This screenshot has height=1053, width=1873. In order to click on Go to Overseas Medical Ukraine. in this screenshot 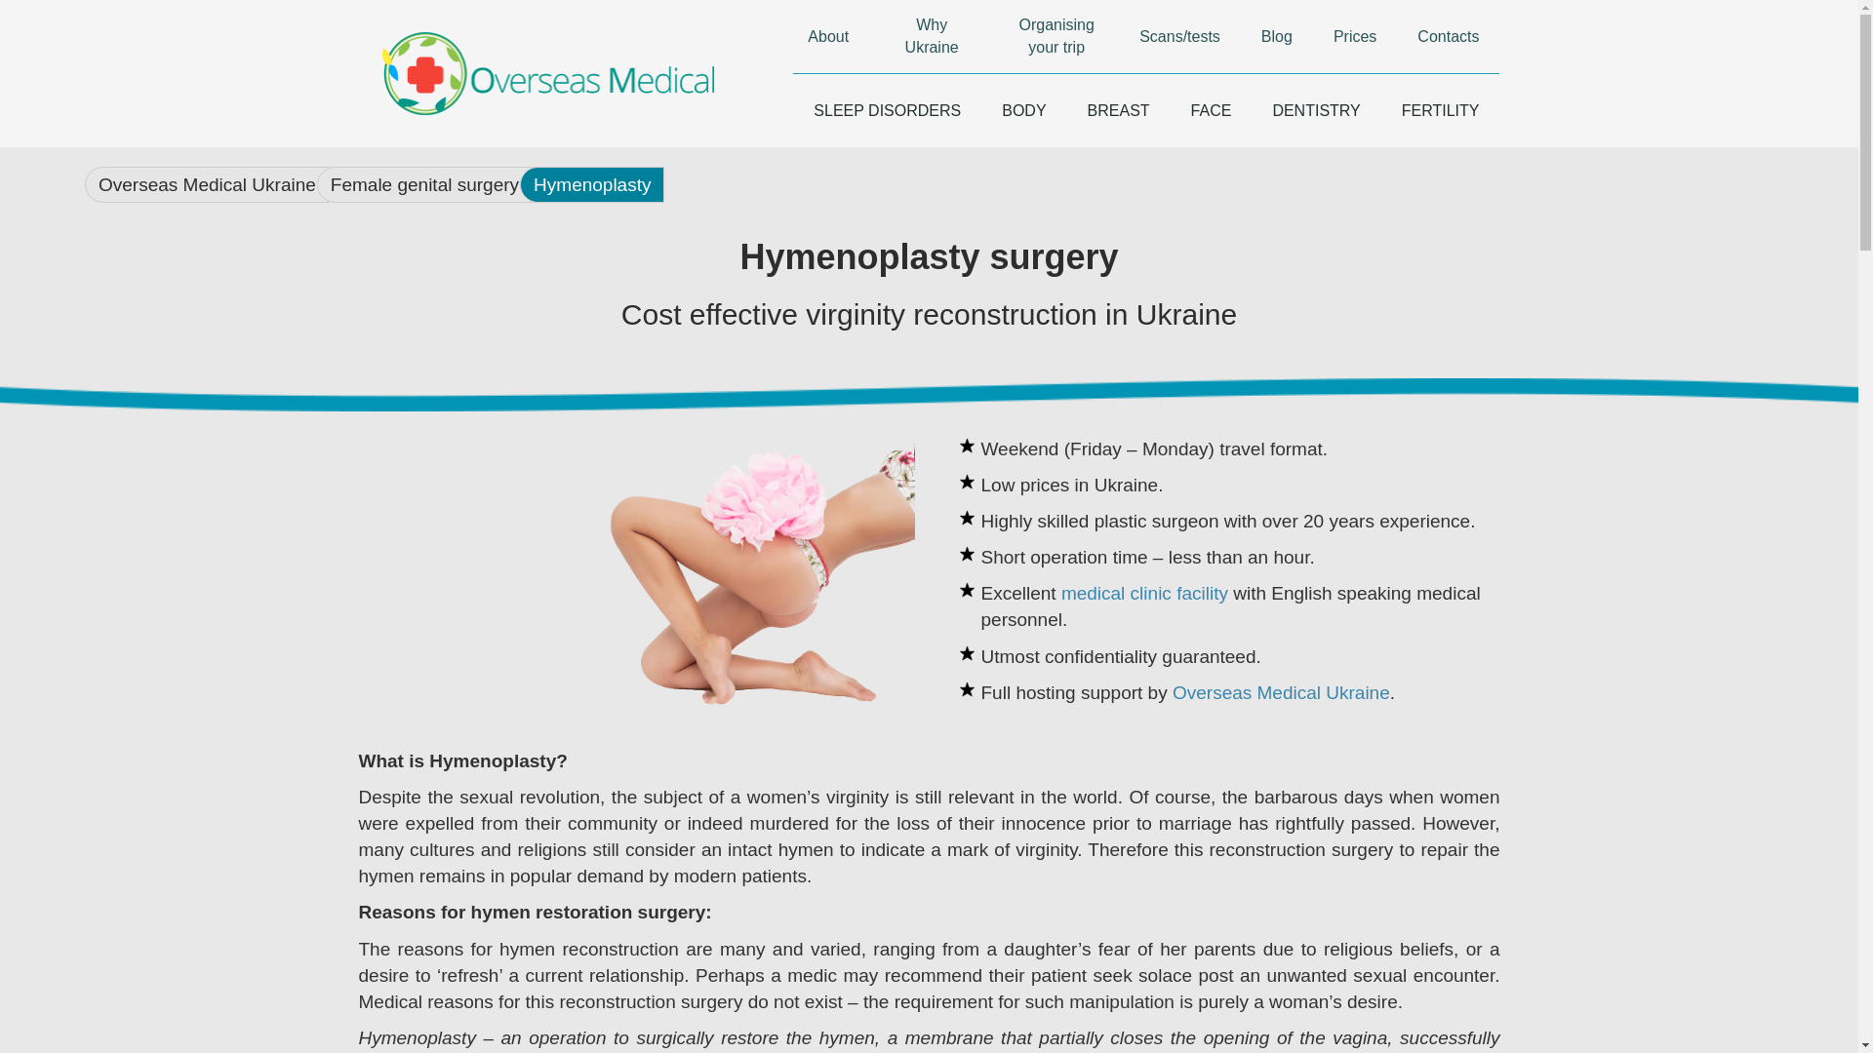, I will do `click(213, 184)`.